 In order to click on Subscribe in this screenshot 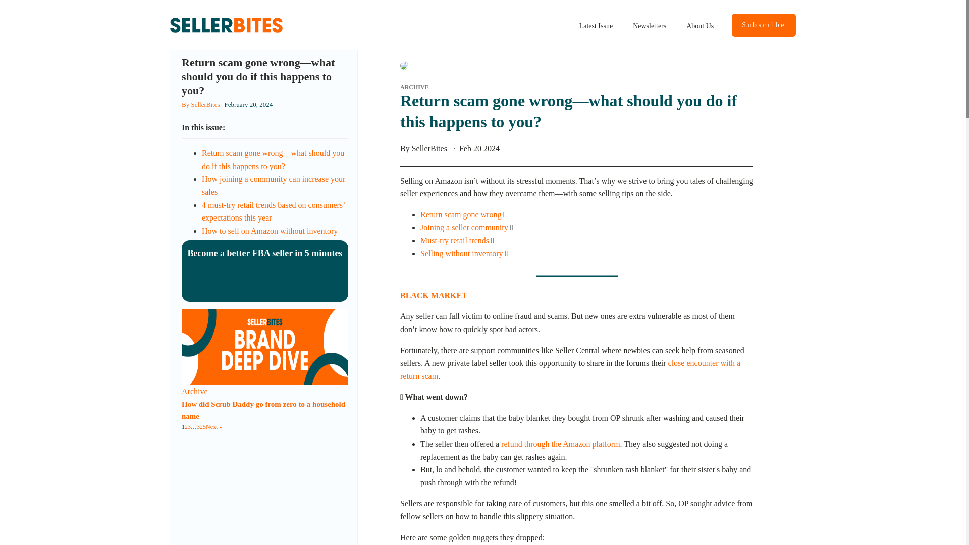, I will do `click(763, 25)`.